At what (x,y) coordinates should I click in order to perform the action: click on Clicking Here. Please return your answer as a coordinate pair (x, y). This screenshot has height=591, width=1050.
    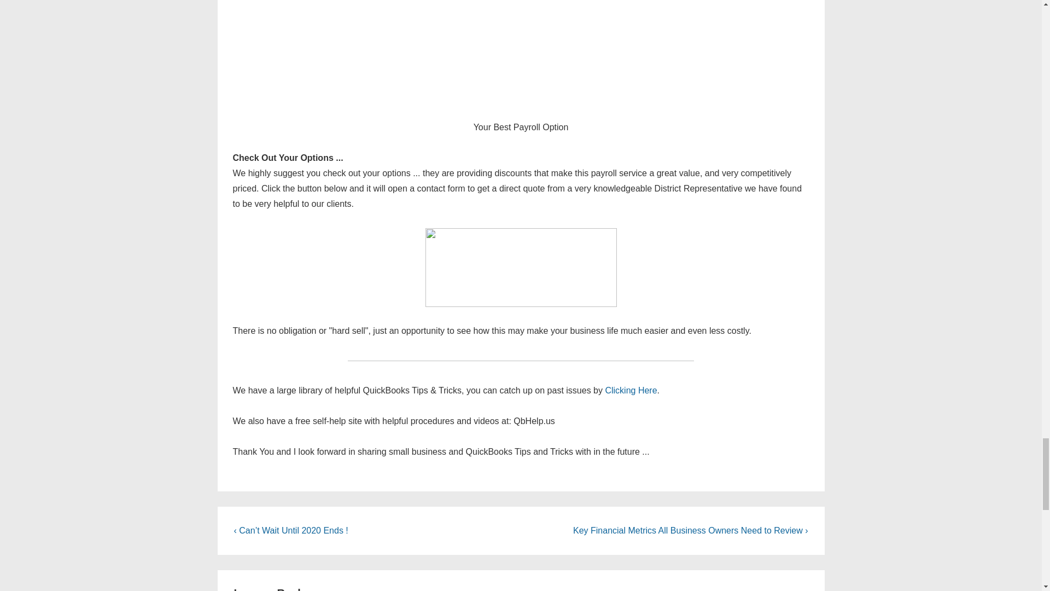
    Looking at the image, I should click on (631, 391).